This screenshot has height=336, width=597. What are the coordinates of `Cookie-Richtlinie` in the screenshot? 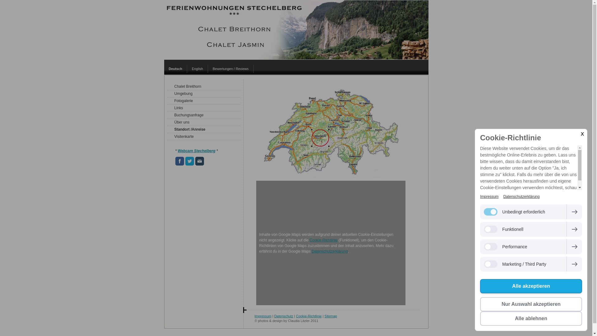 It's located at (324, 240).